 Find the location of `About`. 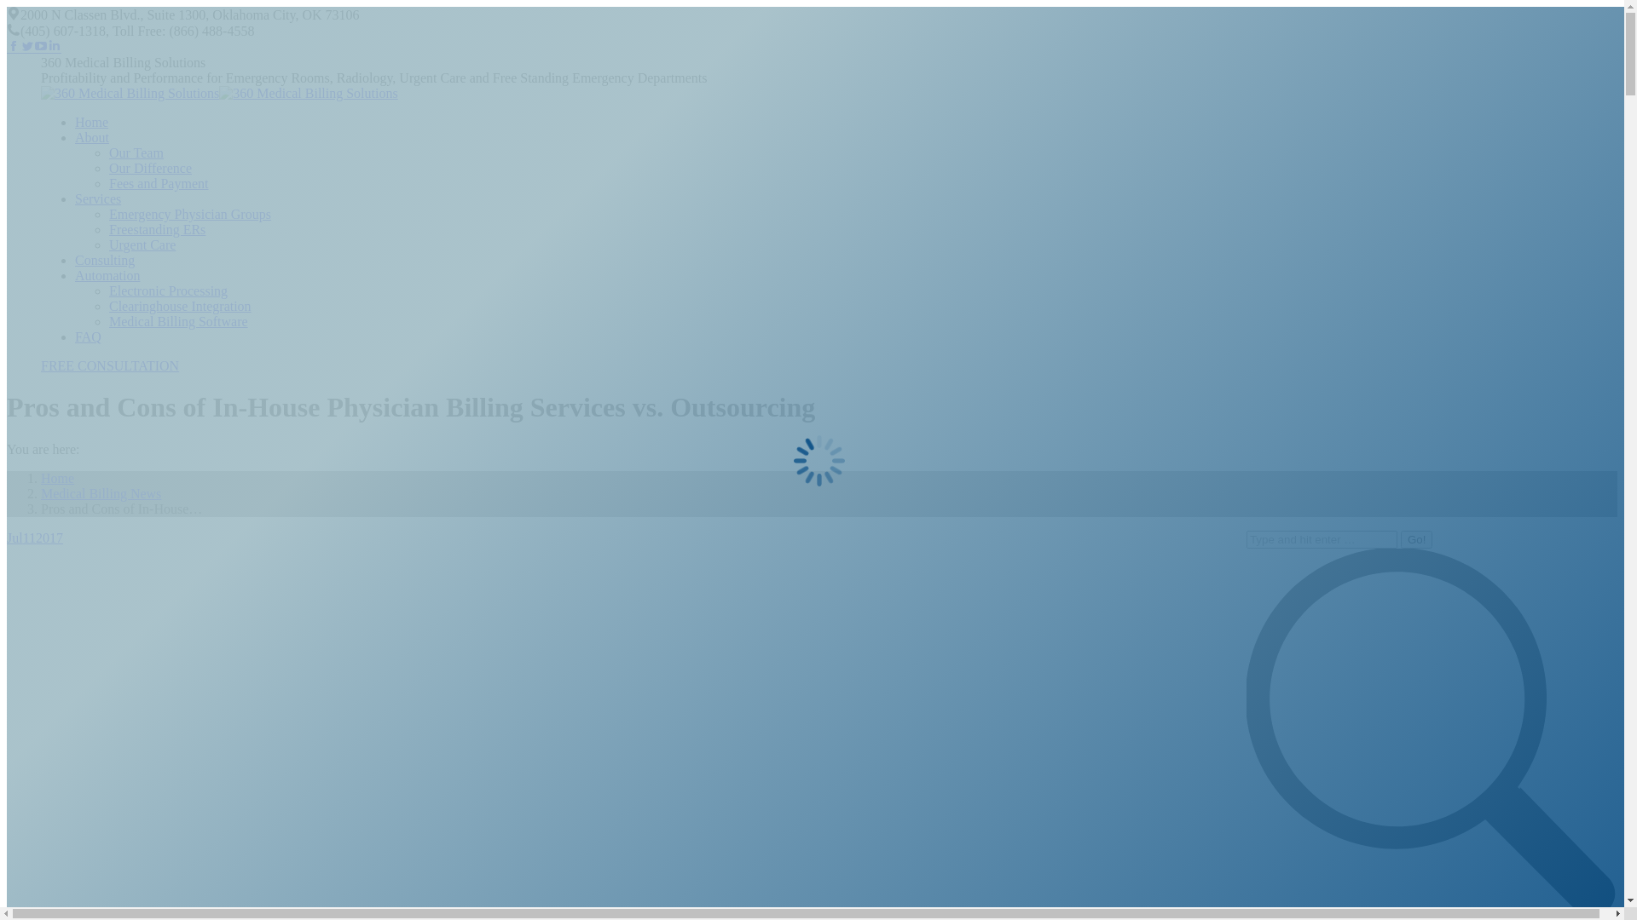

About is located at coordinates (92, 138).